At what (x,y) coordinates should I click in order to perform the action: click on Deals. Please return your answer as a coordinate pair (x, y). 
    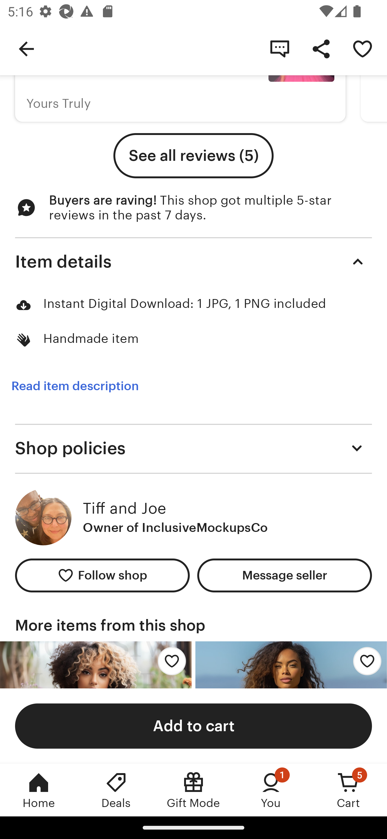
    Looking at the image, I should click on (116, 790).